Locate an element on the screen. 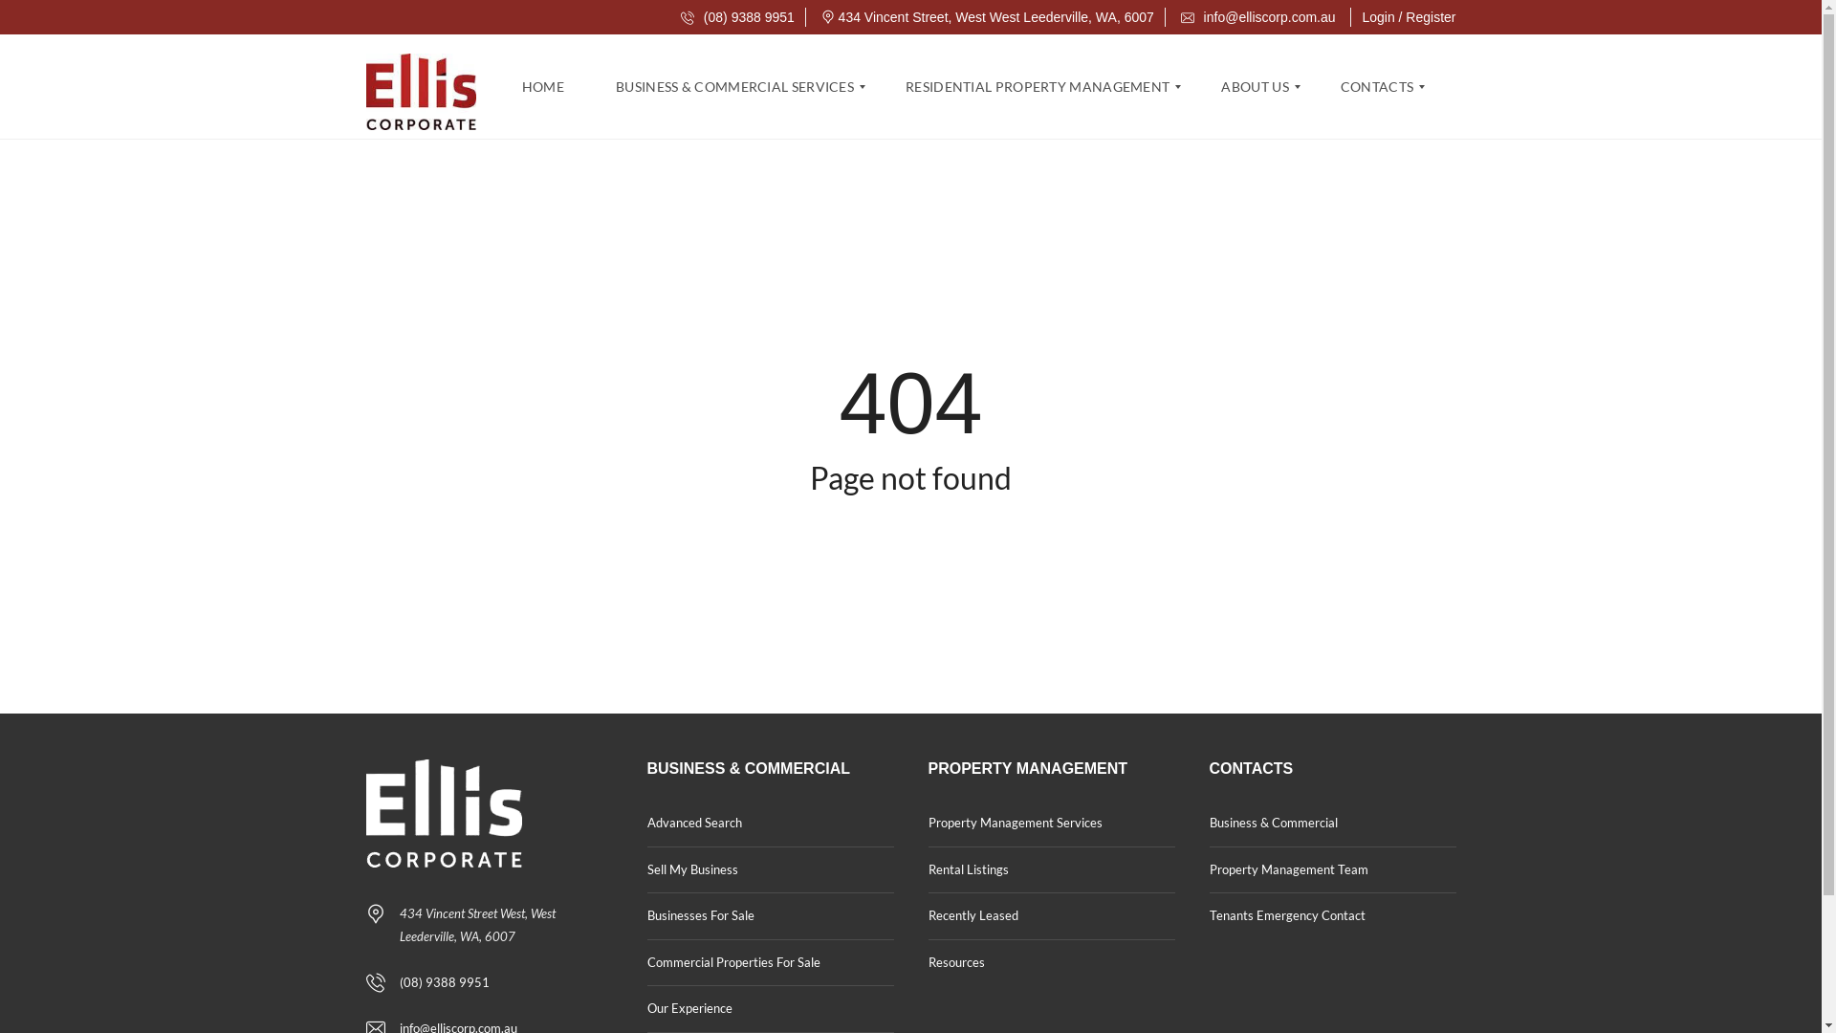 This screenshot has height=1033, width=1836. Tenants Emergency Contact is located at coordinates (1332, 916).